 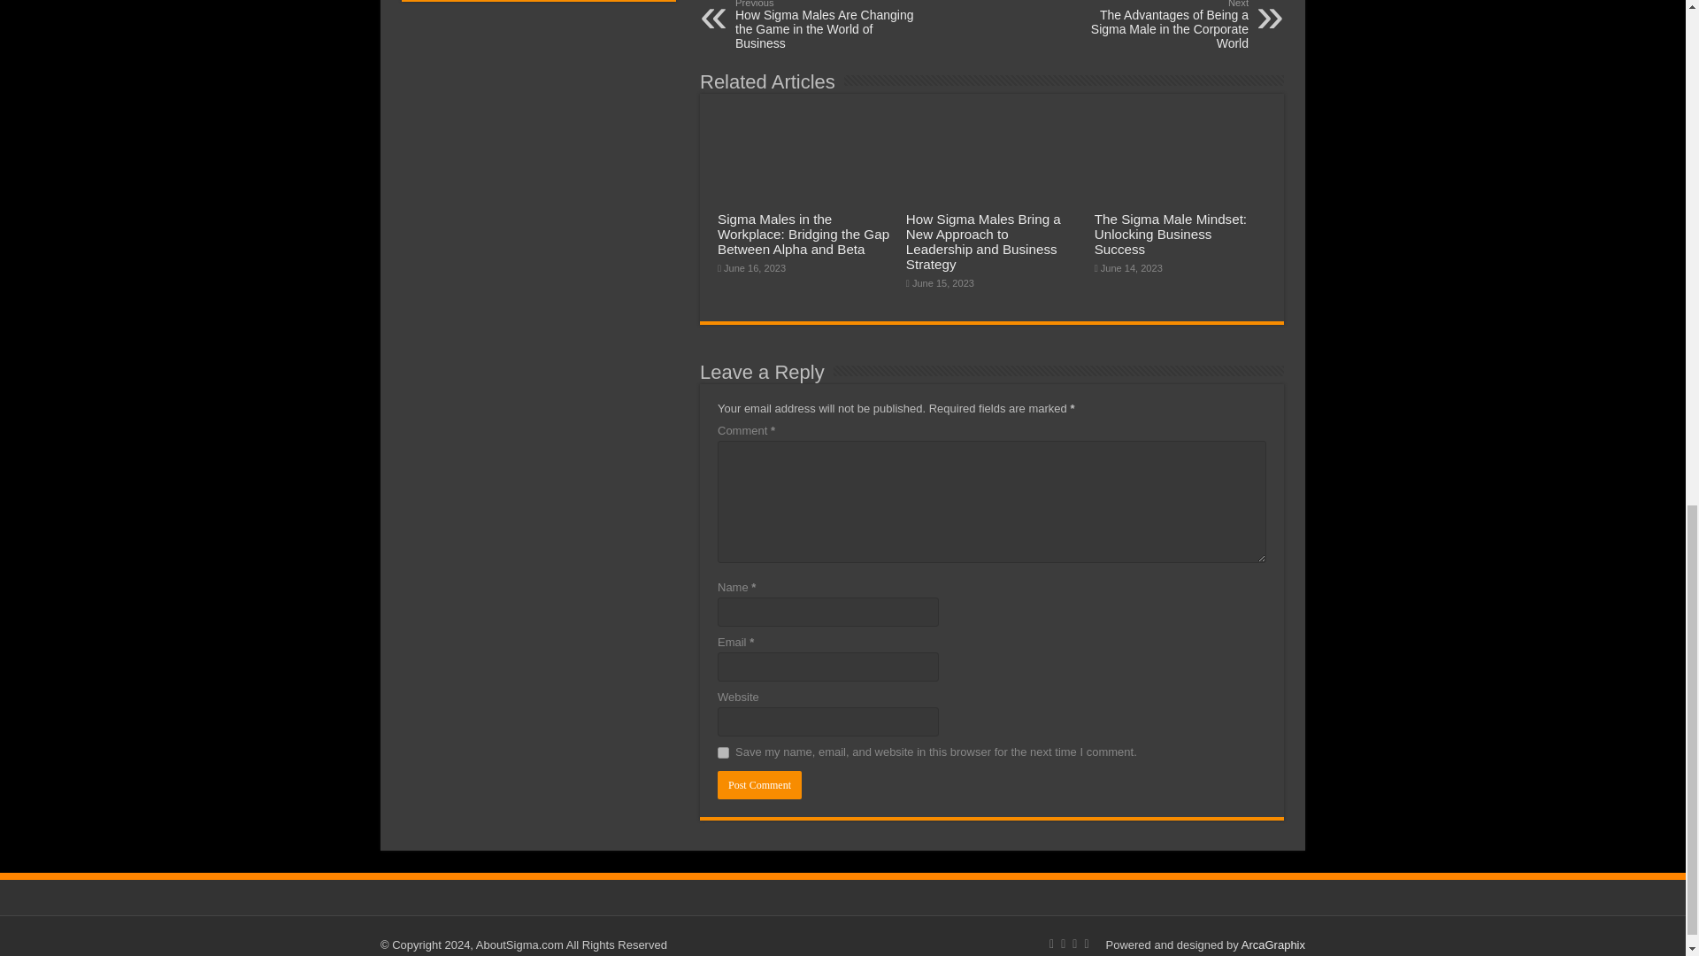 What do you see at coordinates (722, 752) in the screenshot?
I see `yes` at bounding box center [722, 752].